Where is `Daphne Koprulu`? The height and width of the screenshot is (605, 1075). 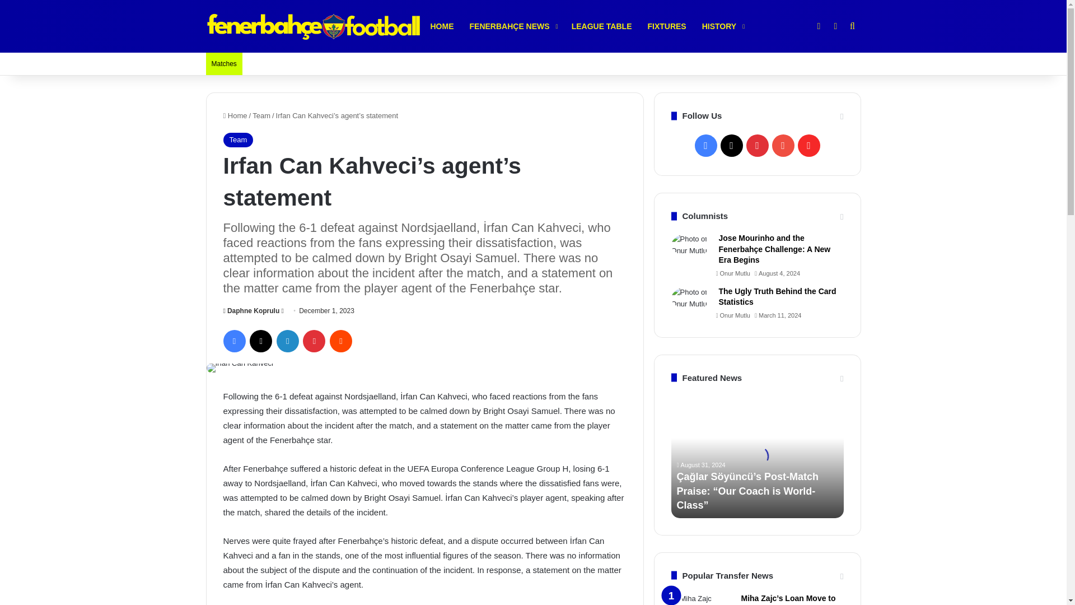
Daphne Koprulu is located at coordinates (251, 310).